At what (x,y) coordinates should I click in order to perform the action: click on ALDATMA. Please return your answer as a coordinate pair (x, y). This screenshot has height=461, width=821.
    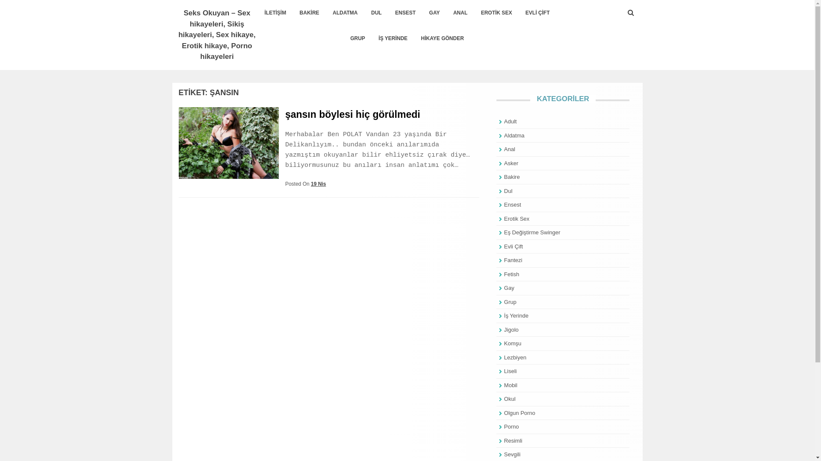
    Looking at the image, I should click on (345, 13).